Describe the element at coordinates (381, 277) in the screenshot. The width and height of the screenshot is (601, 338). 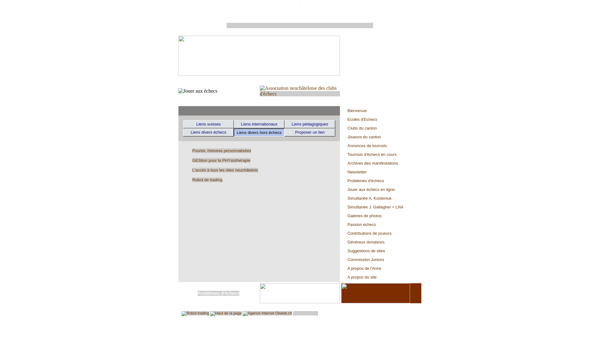
I see `A propos du site` at that location.